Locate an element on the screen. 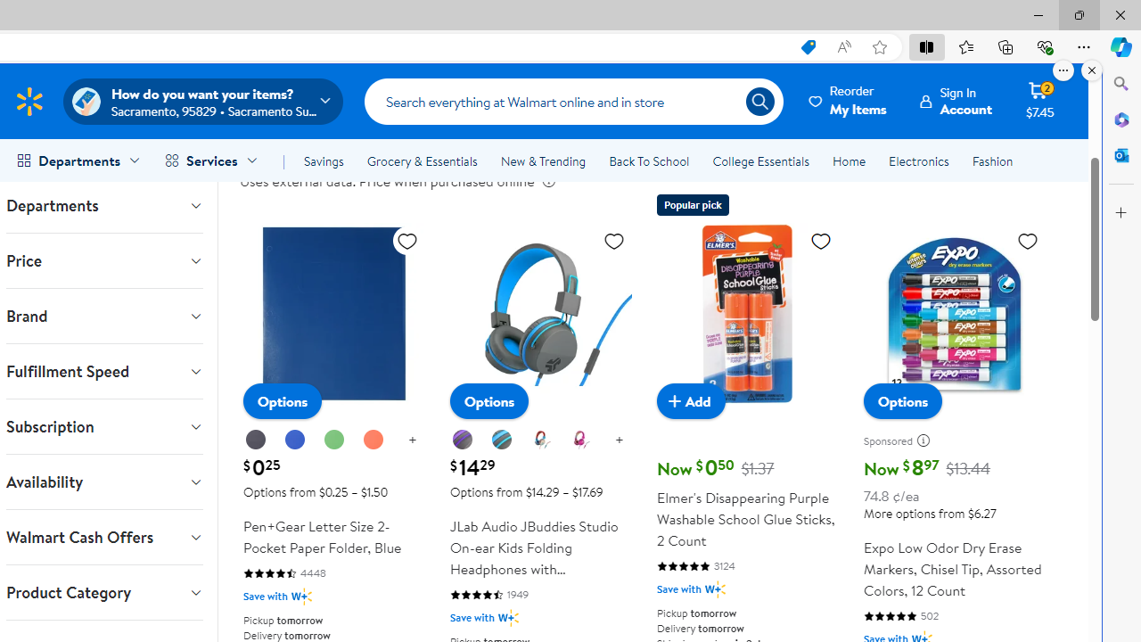 This screenshot has width=1141, height=642. Close split screen. is located at coordinates (1092, 70).